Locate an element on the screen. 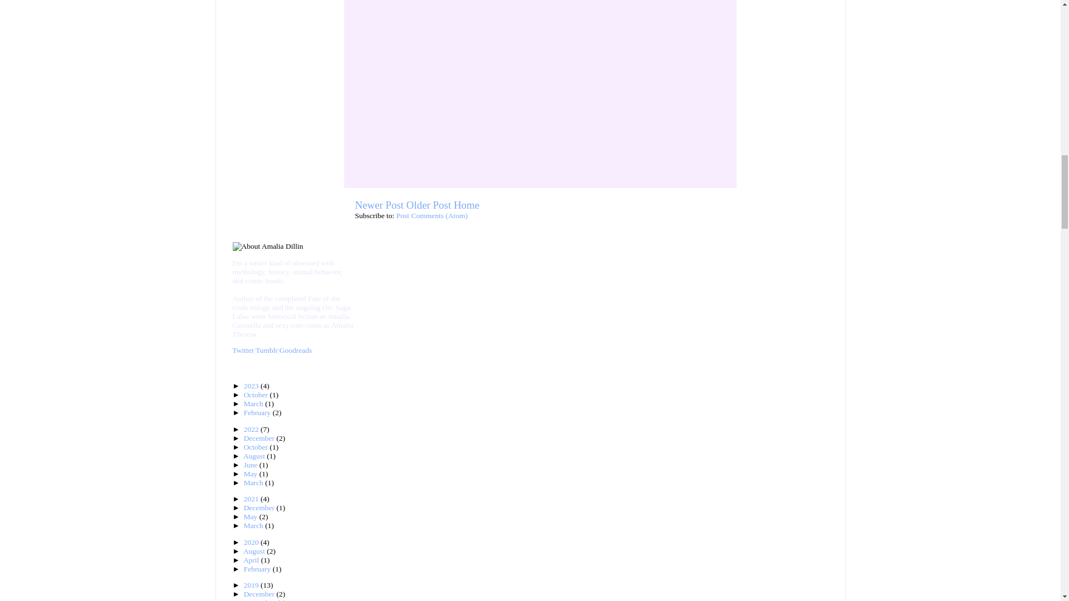 This screenshot has height=601, width=1069. Twitter is located at coordinates (243, 351).